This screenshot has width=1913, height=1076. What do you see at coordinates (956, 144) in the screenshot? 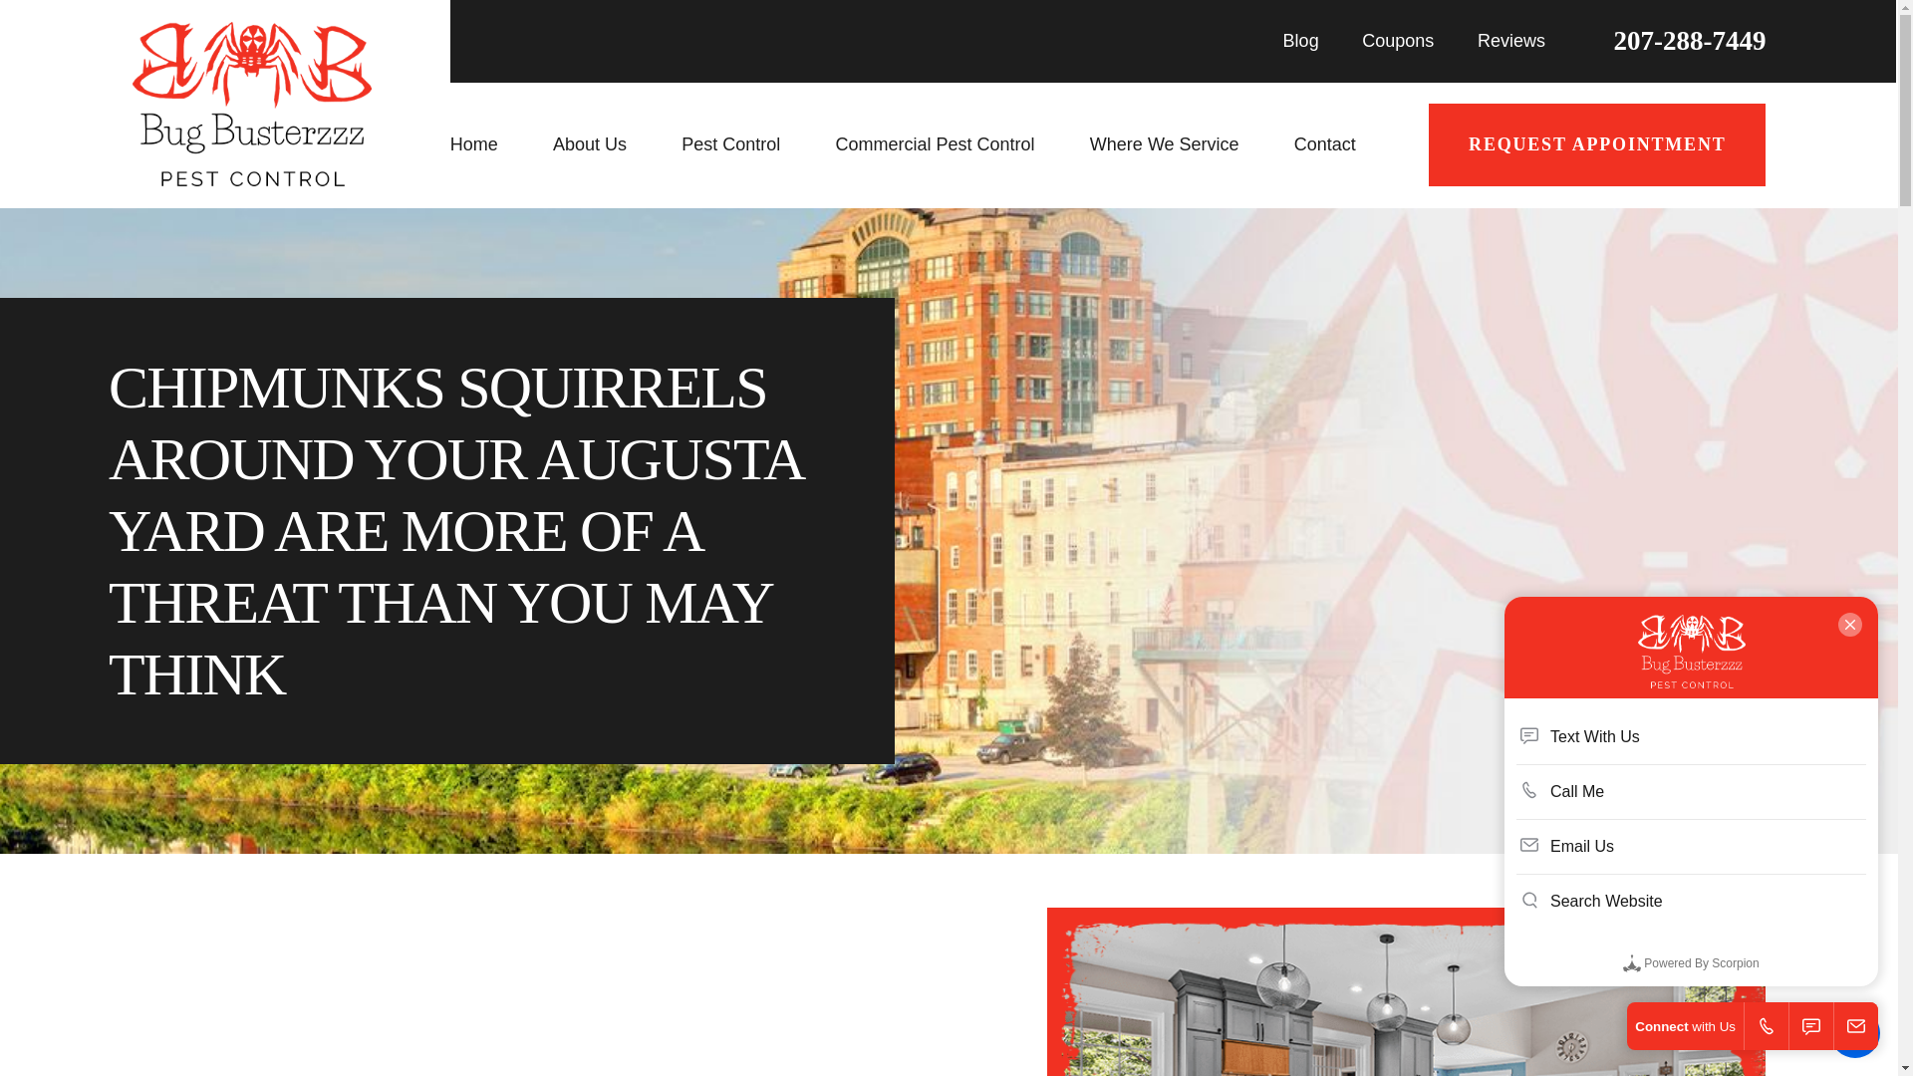
I see `Commercial Pest Control` at bounding box center [956, 144].